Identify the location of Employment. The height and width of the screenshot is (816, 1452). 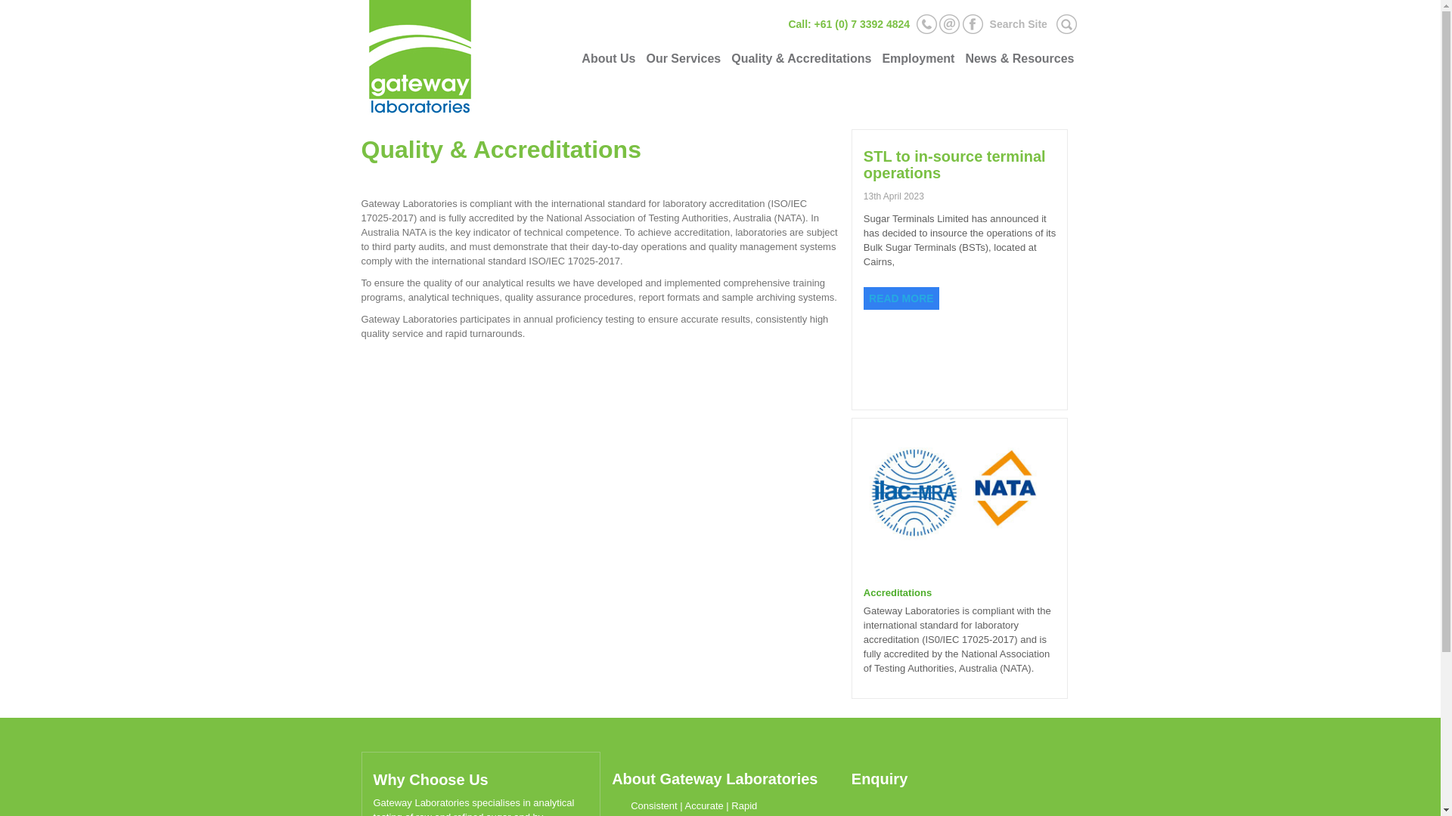
(918, 59).